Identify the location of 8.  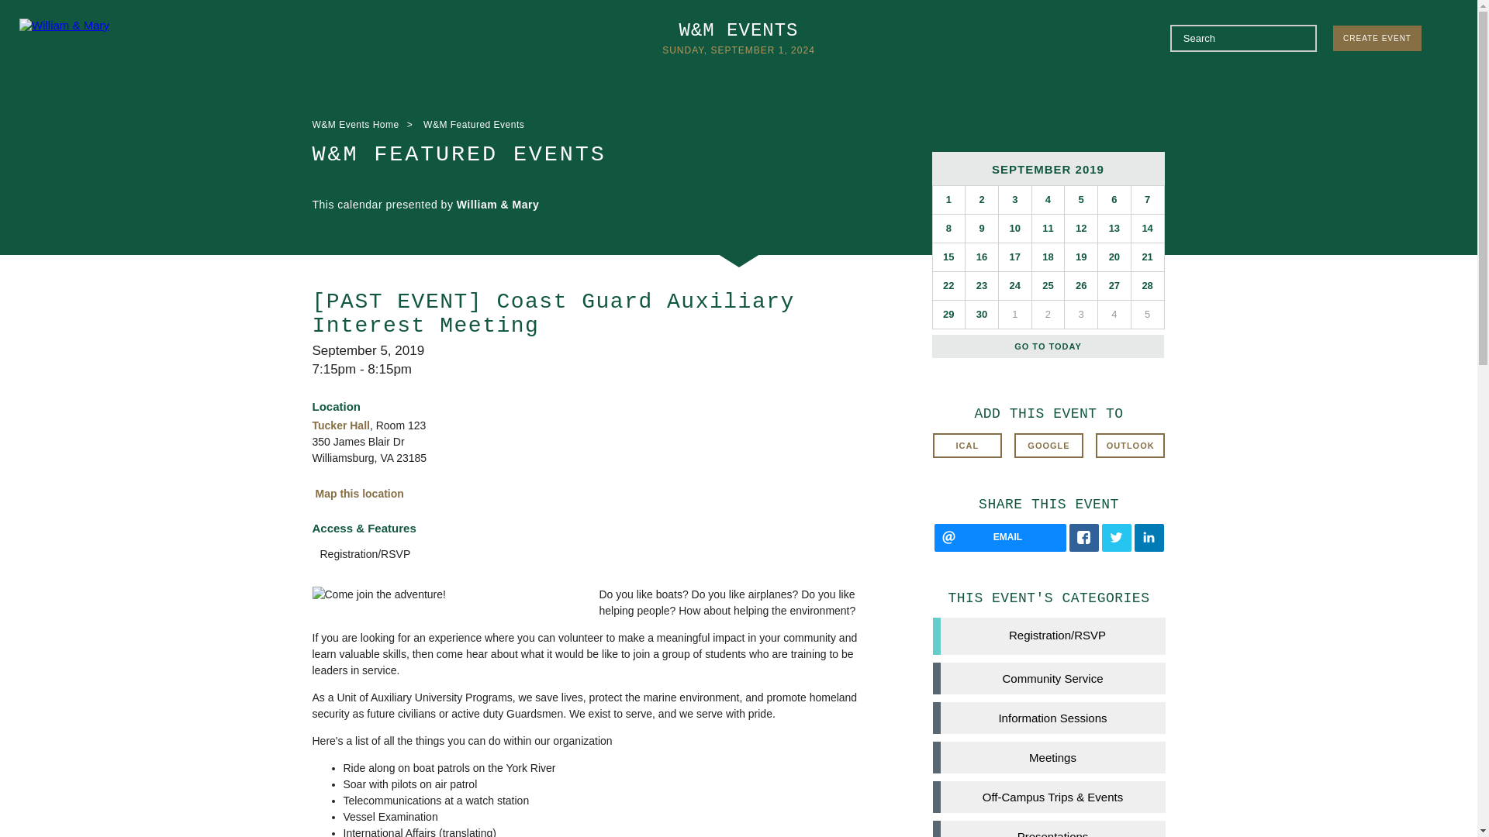
(948, 228).